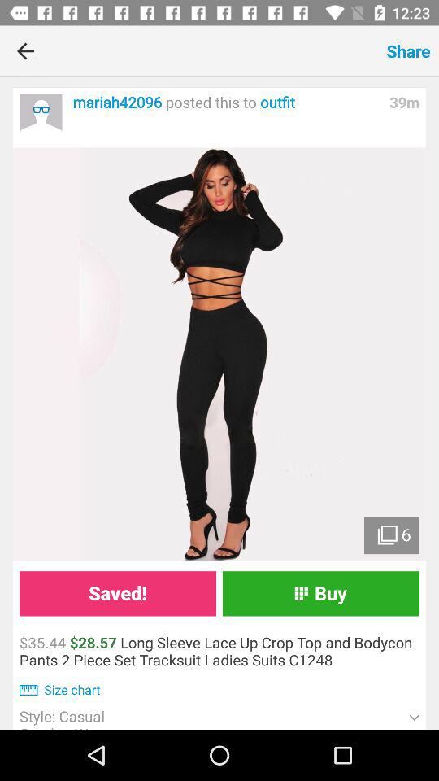 The image size is (439, 781). Describe the element at coordinates (117, 594) in the screenshot. I see `flip until saved!` at that location.